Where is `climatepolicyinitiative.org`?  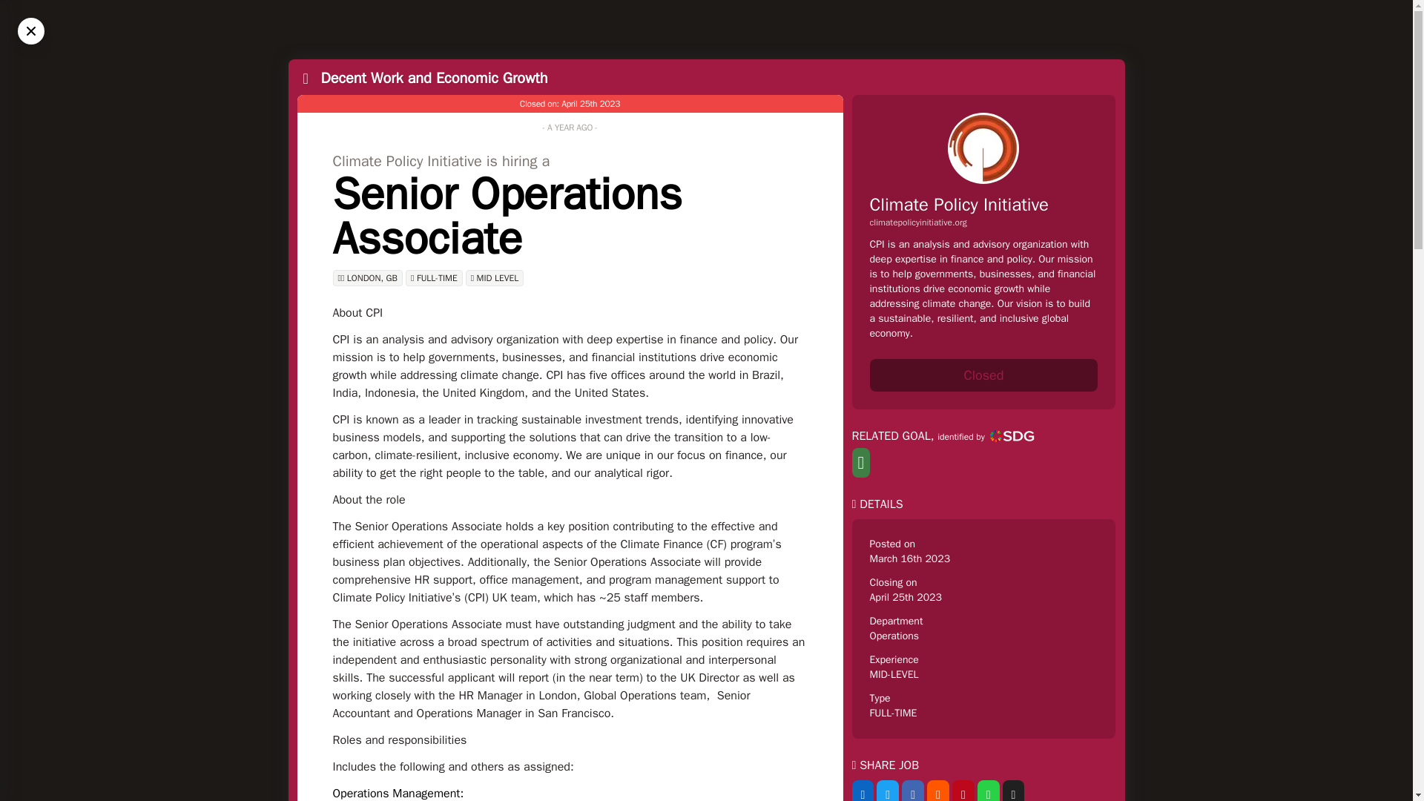
climatepolicyinitiative.org is located at coordinates (983, 222).